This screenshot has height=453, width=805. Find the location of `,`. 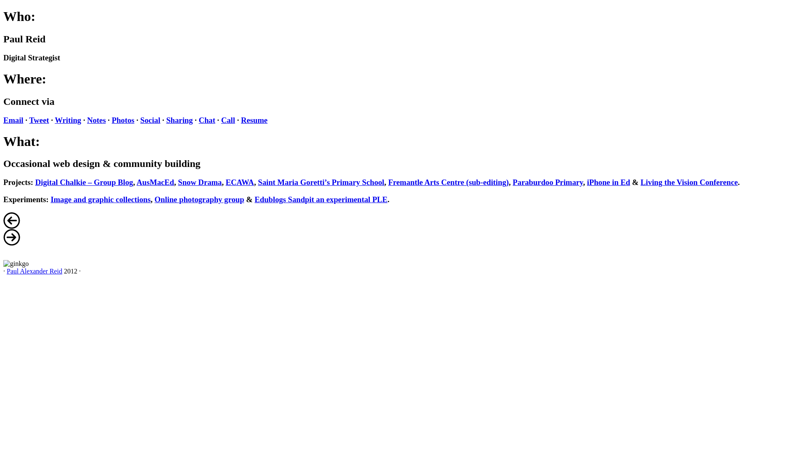

, is located at coordinates (153, 200).